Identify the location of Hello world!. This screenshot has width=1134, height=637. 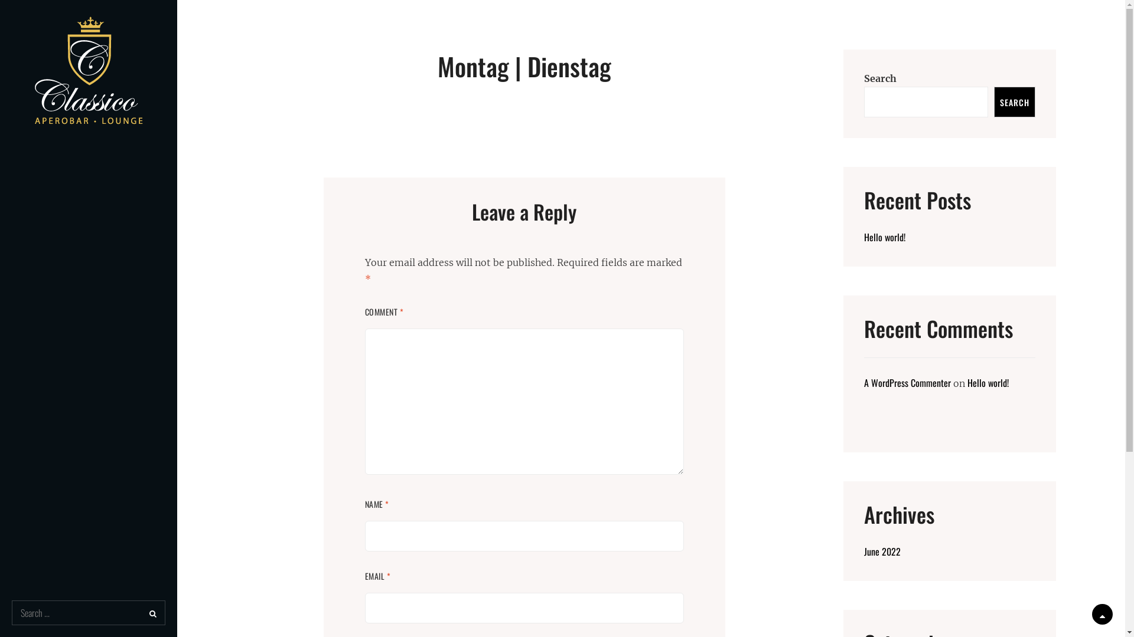
(988, 383).